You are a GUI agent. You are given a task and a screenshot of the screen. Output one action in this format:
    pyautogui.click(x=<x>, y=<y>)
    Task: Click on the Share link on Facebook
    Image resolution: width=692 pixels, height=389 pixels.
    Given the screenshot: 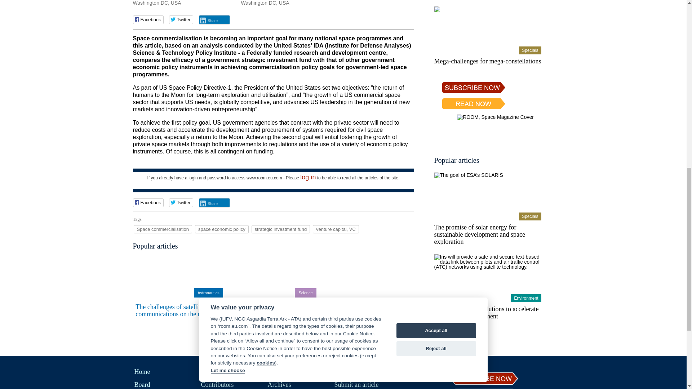 What is the action you would take?
    pyautogui.click(x=148, y=19)
    